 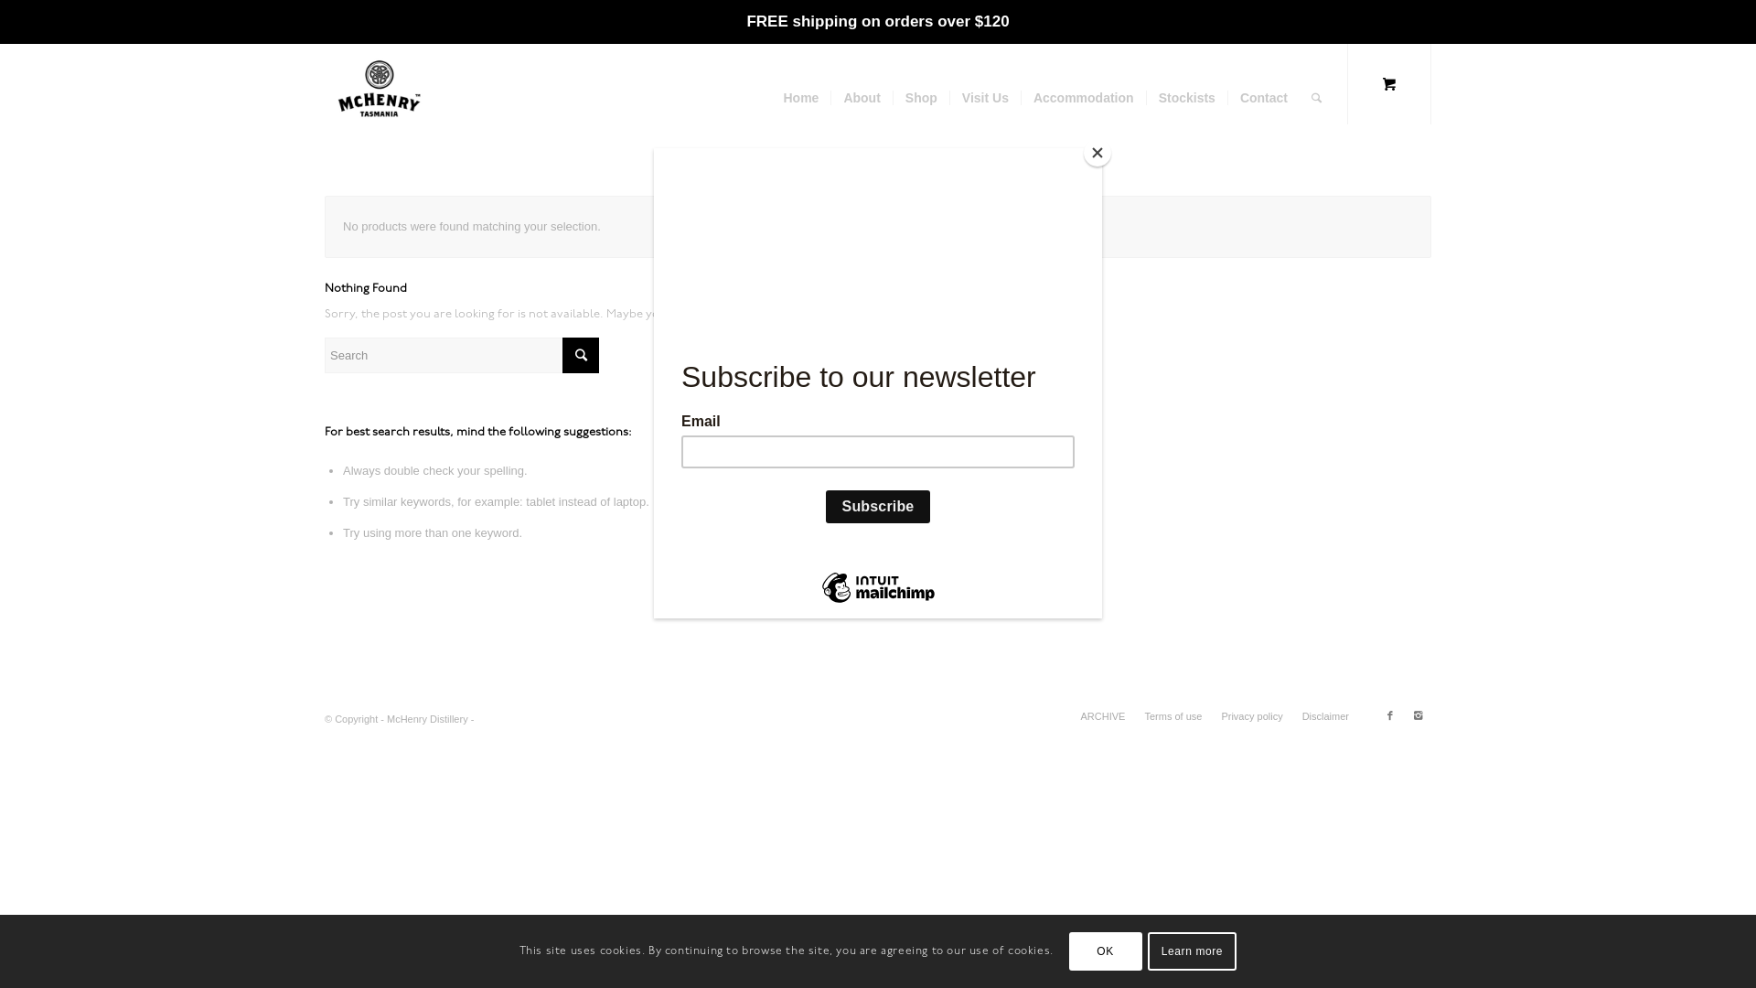 What do you see at coordinates (801, 98) in the screenshot?
I see `Home` at bounding box center [801, 98].